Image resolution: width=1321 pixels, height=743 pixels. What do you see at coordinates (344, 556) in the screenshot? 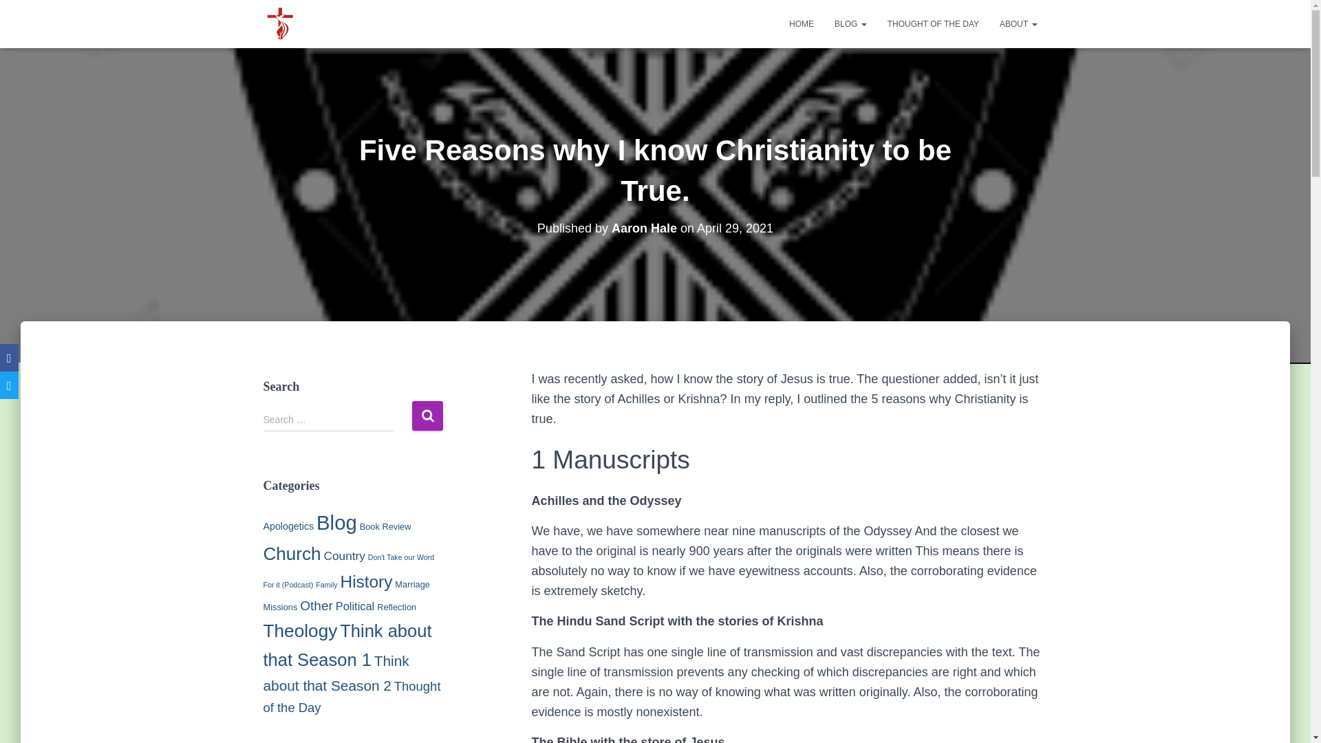
I see `Country` at bounding box center [344, 556].